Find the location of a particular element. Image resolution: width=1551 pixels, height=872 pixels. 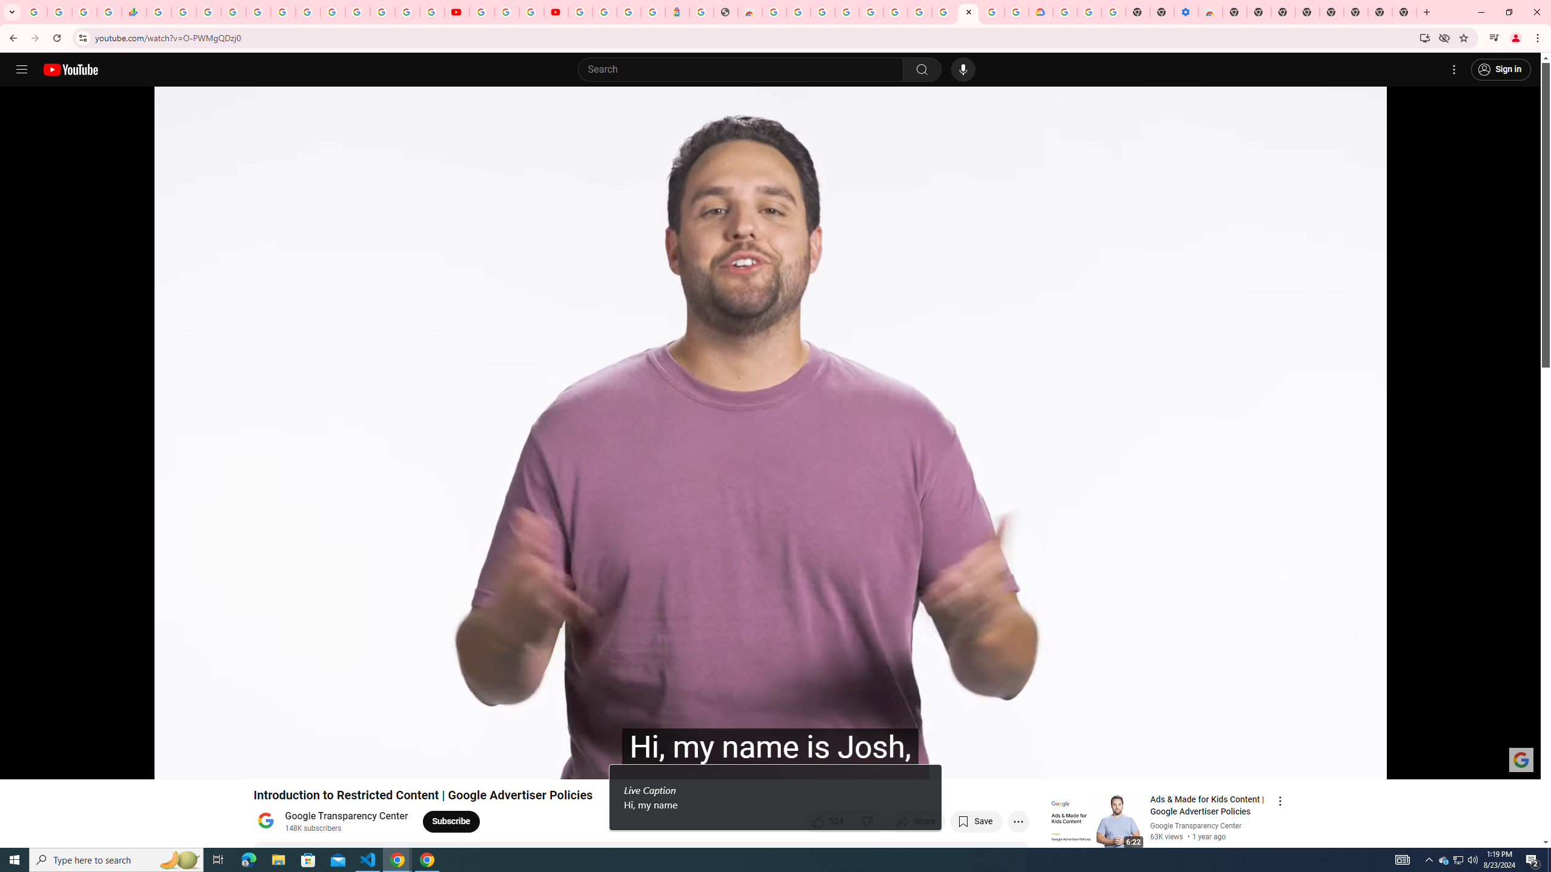

Search is located at coordinates (922, 70).